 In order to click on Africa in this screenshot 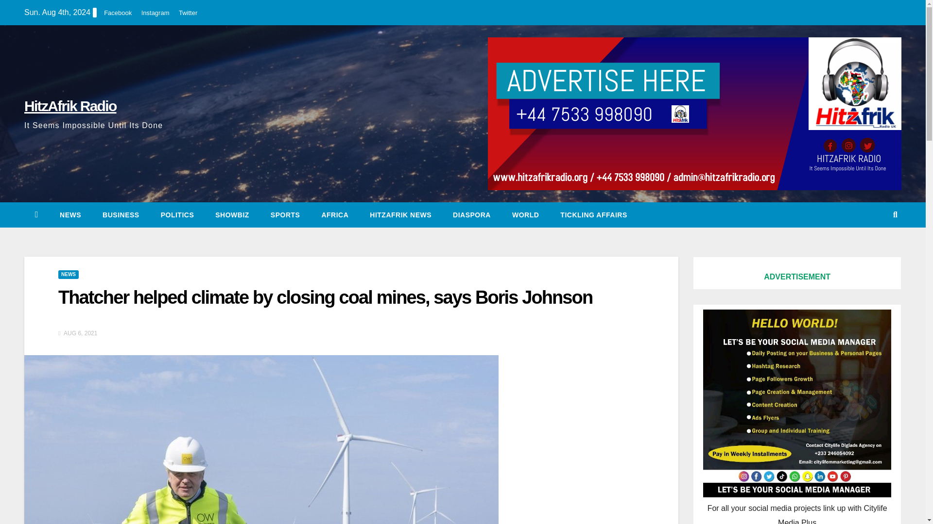, I will do `click(335, 214)`.